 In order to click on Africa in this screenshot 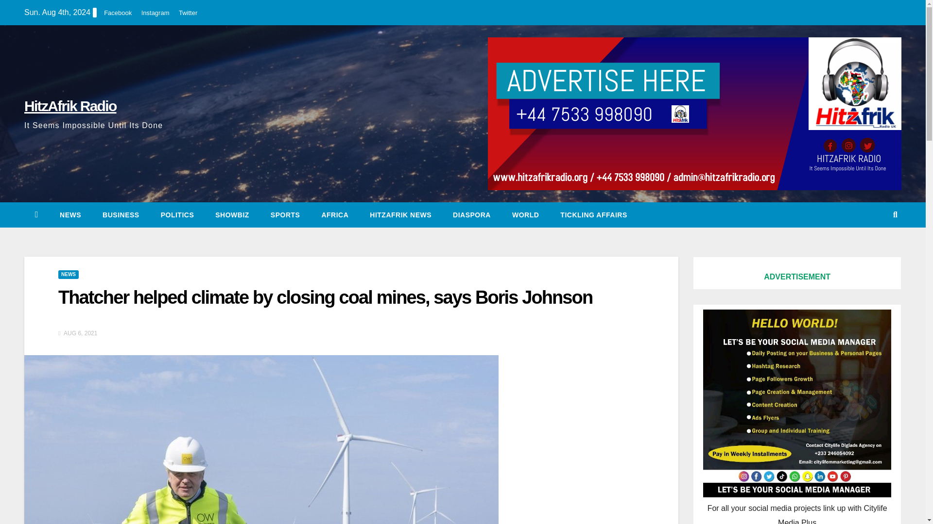, I will do `click(335, 214)`.